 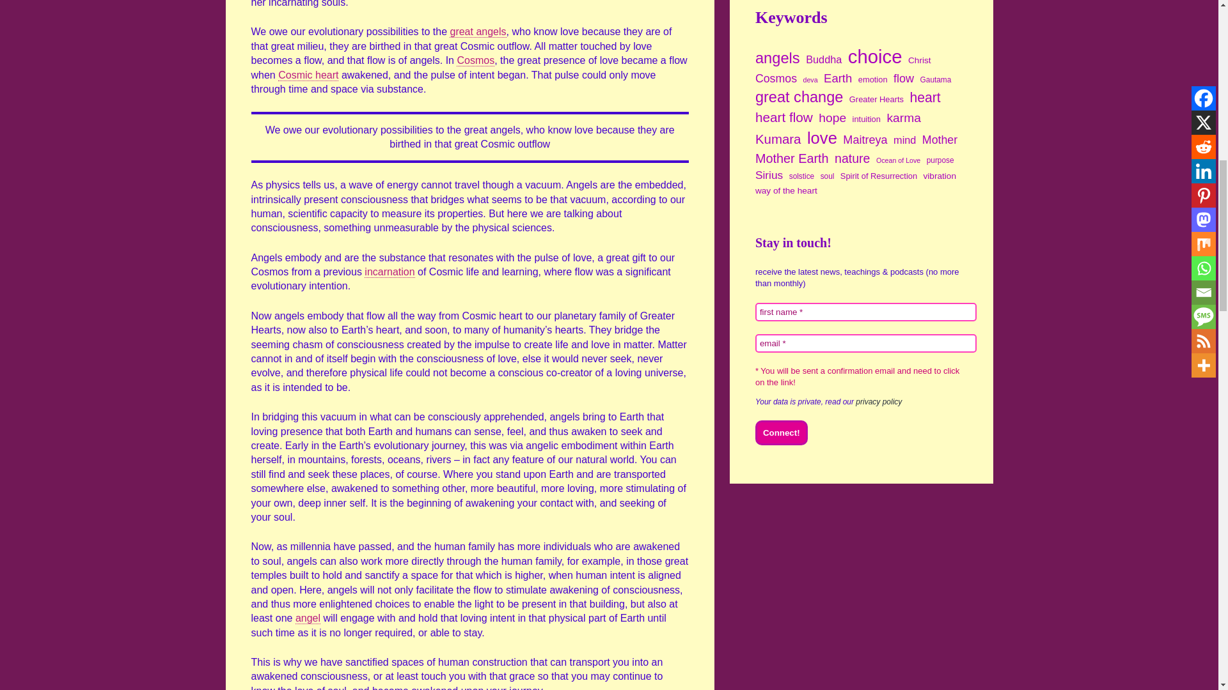 What do you see at coordinates (308, 75) in the screenshot?
I see `Cosmic heart` at bounding box center [308, 75].